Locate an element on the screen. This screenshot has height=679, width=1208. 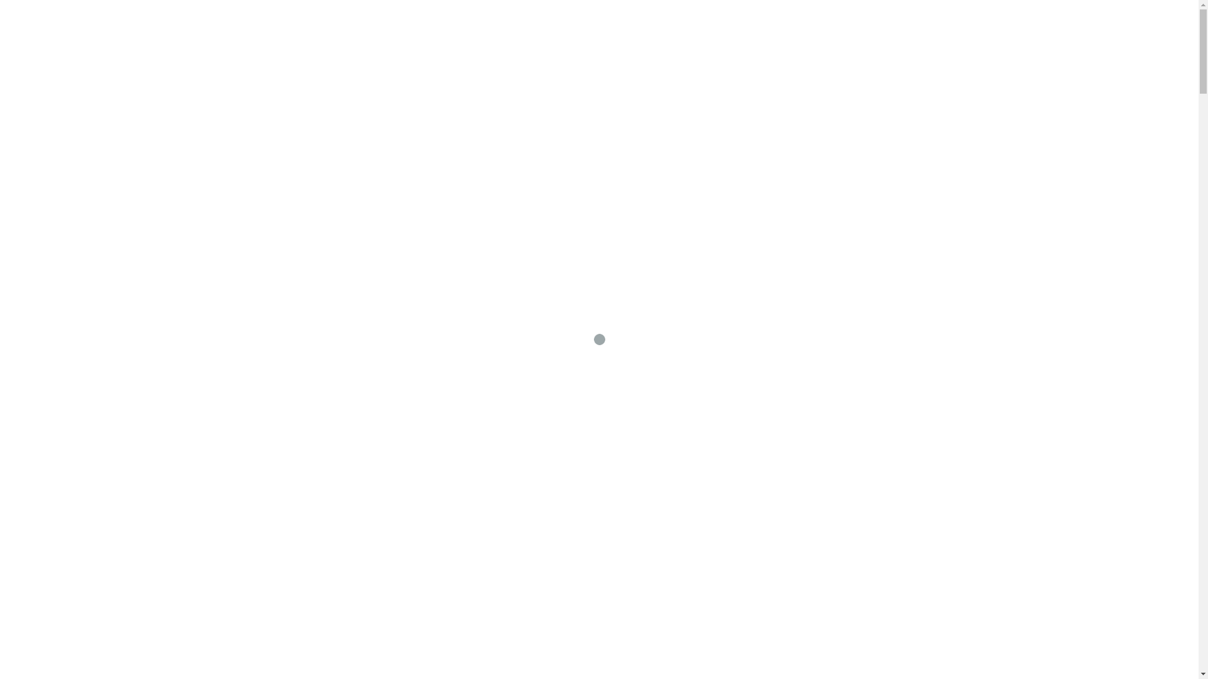
About Us is located at coordinates (844, 66).